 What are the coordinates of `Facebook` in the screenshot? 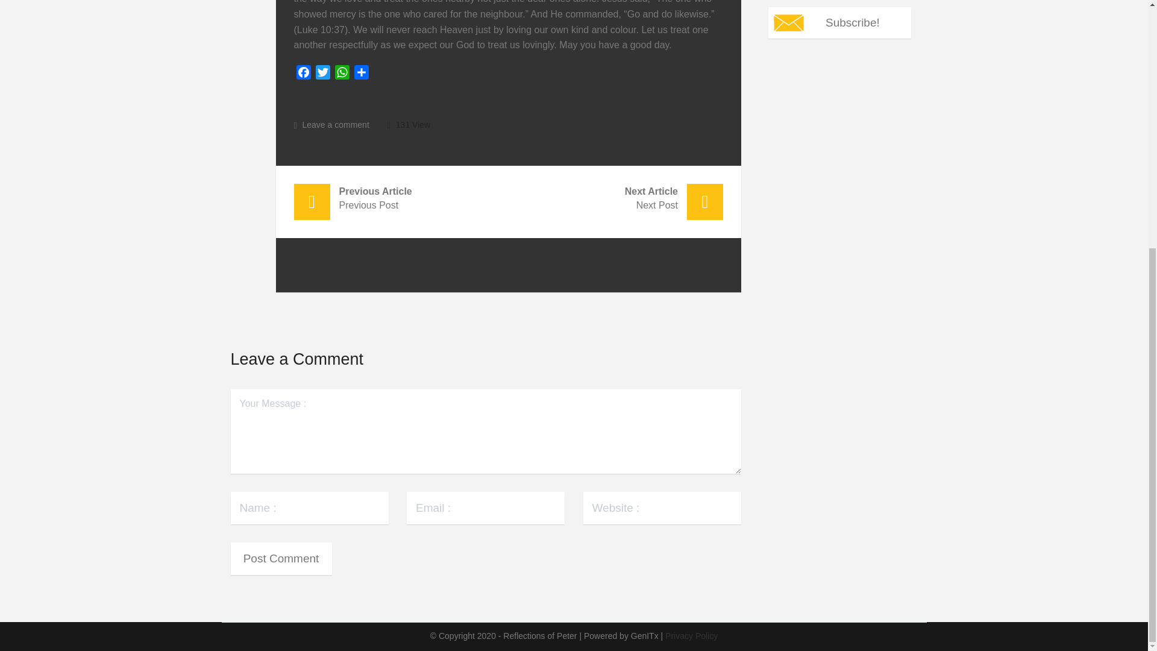 It's located at (304, 75).